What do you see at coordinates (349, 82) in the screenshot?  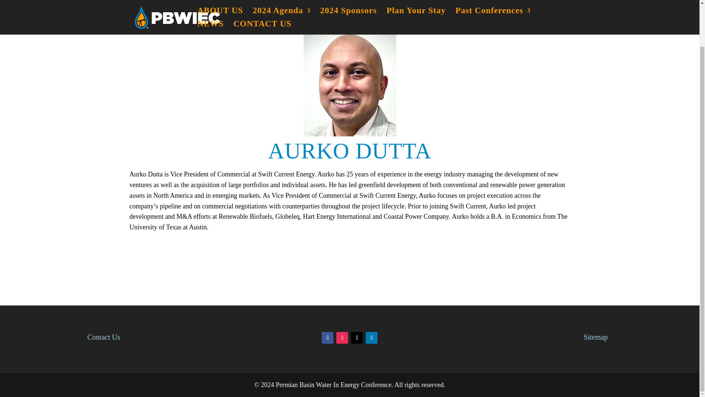 I see `Aurko Dutta Photo` at bounding box center [349, 82].